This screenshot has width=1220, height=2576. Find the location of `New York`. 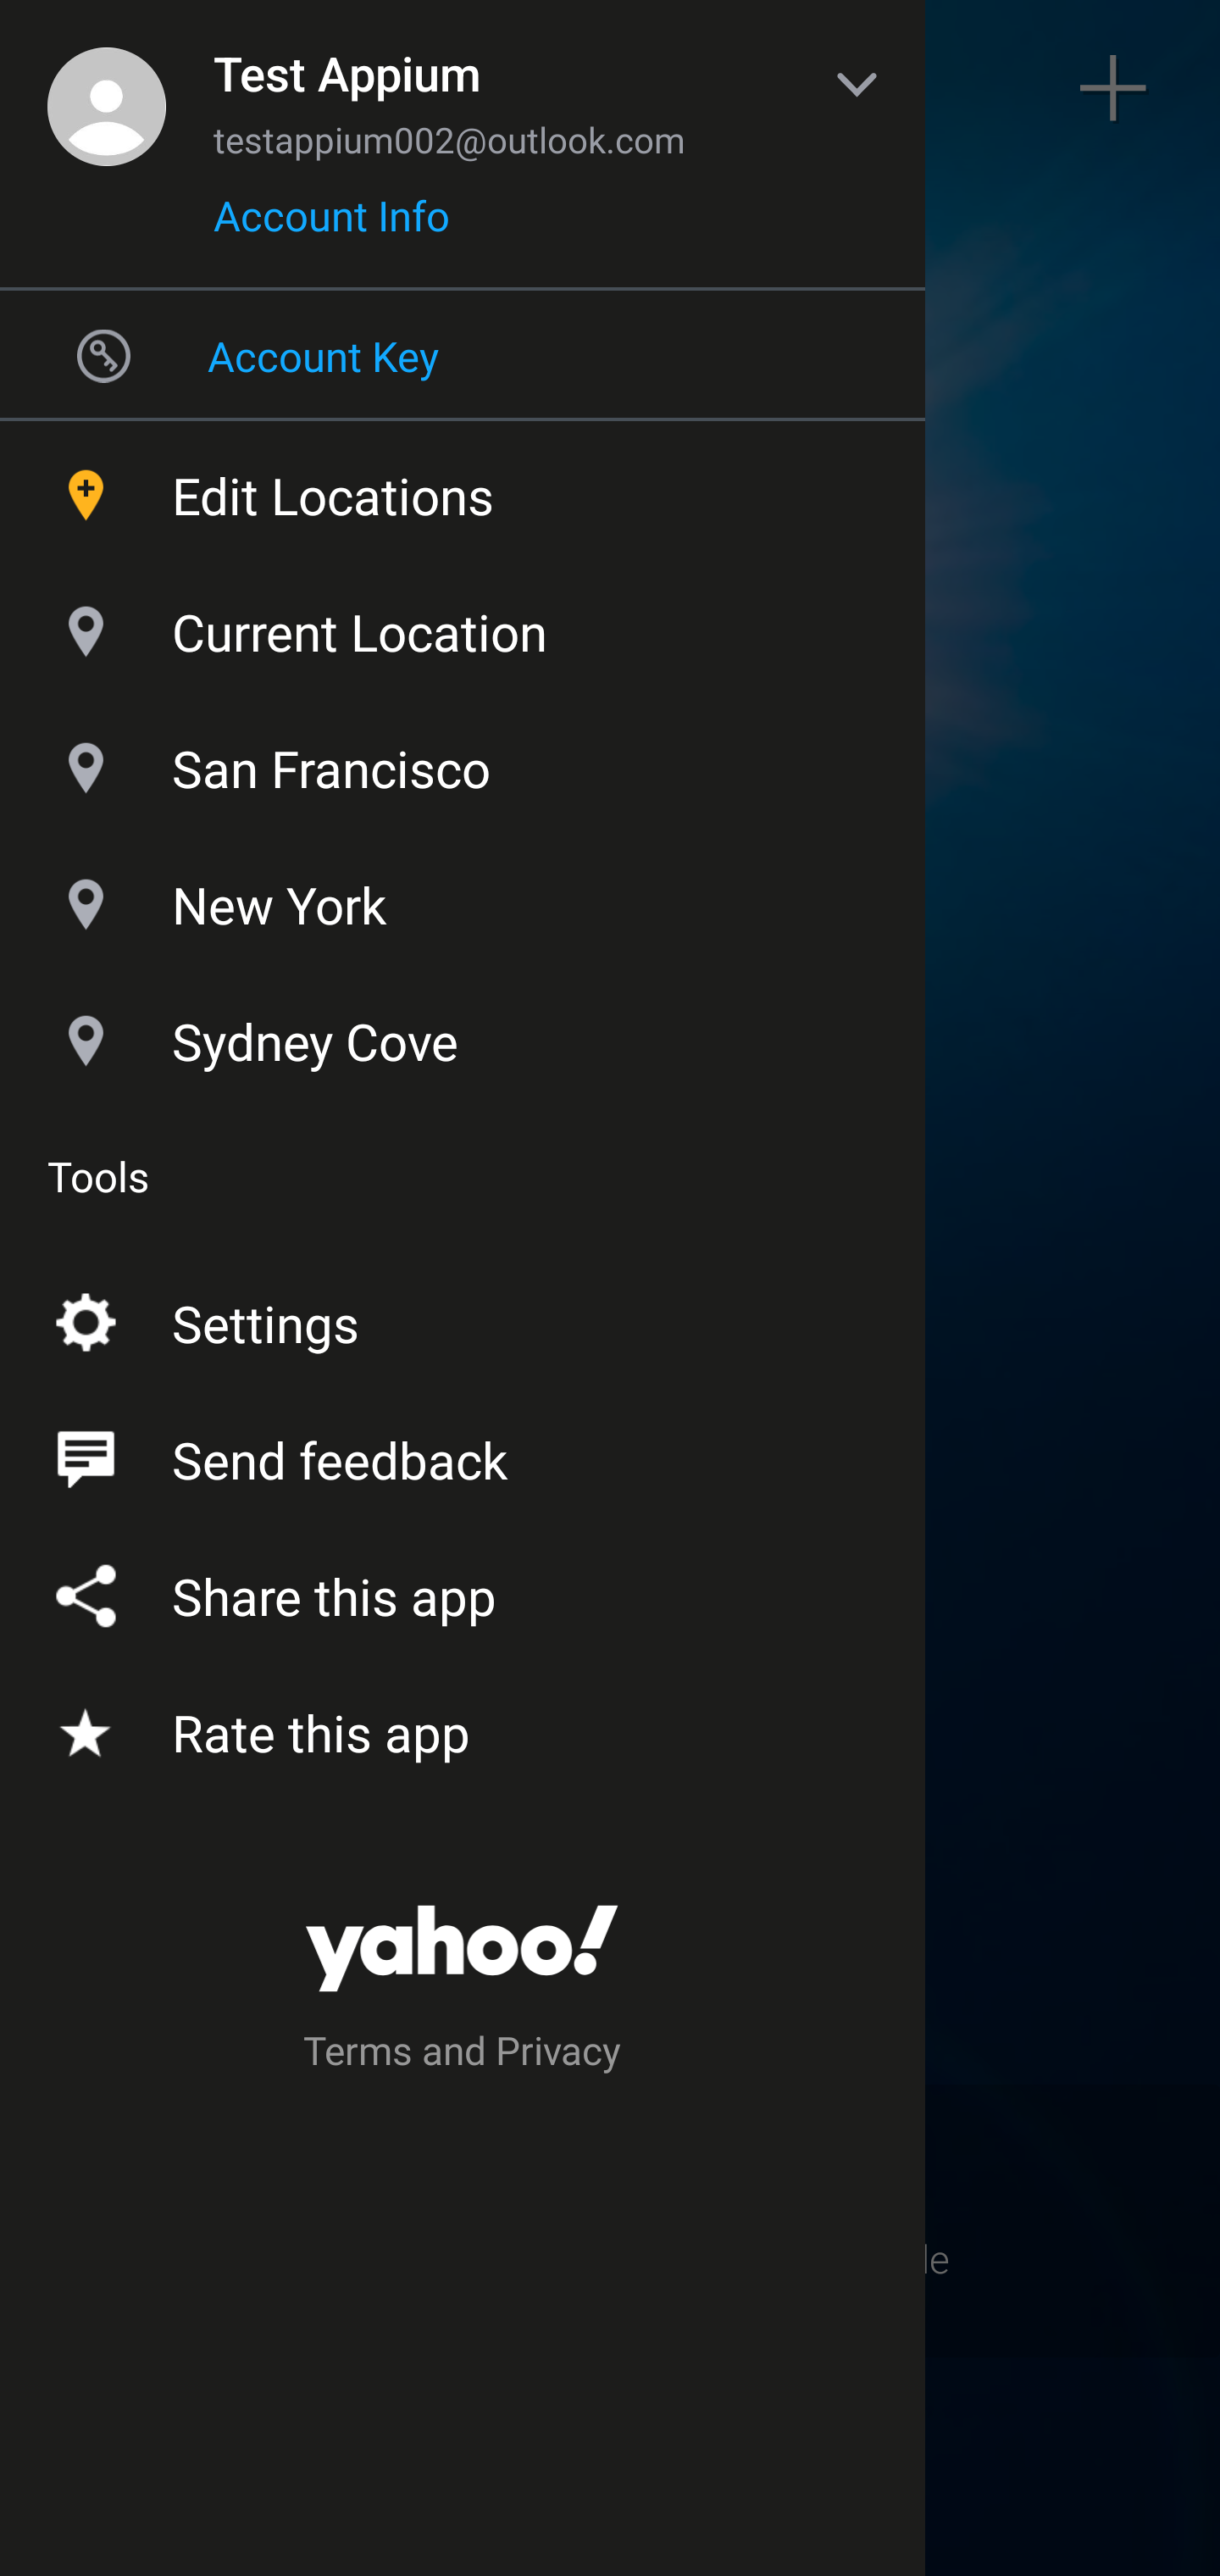

New York is located at coordinates (463, 897).